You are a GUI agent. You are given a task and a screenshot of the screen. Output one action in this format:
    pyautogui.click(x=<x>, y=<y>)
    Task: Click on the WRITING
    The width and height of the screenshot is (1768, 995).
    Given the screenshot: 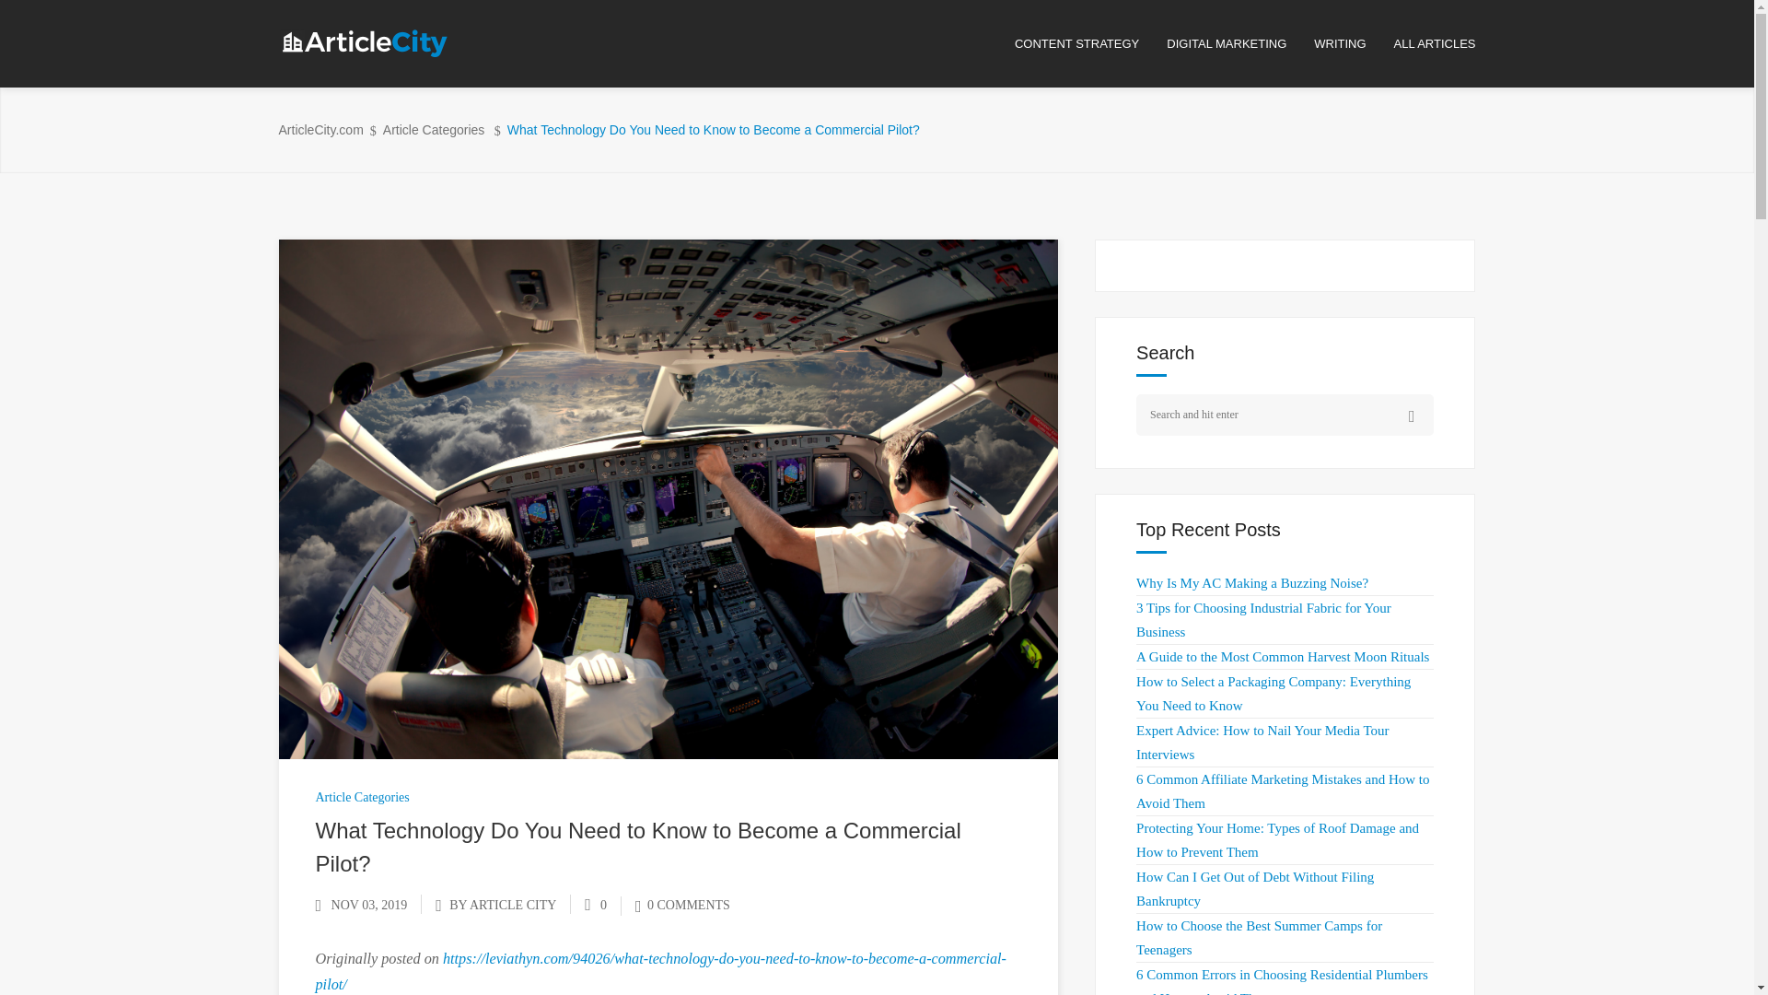 What is the action you would take?
    pyautogui.click(x=1353, y=44)
    